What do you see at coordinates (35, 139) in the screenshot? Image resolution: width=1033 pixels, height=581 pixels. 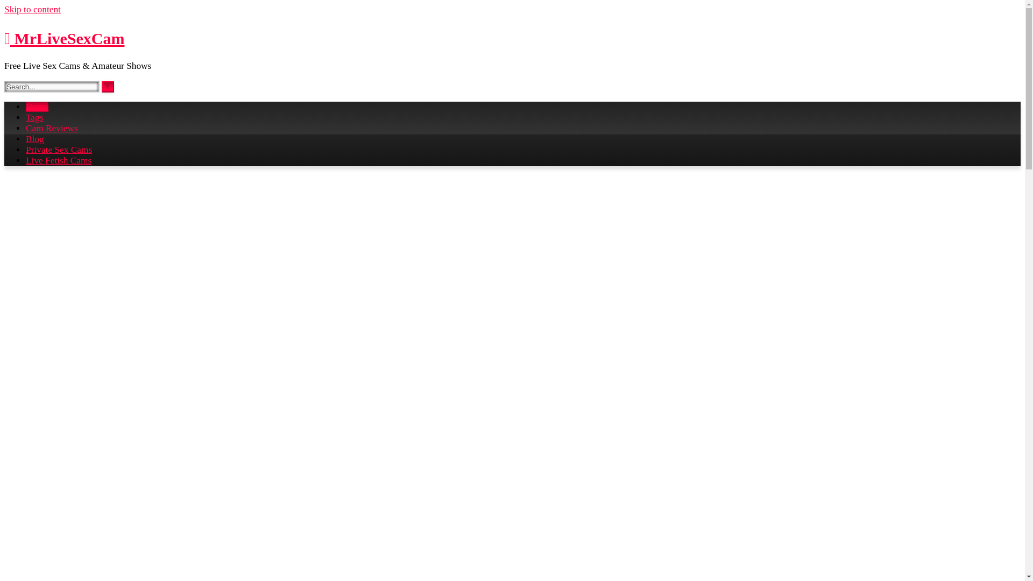 I see `Blog` at bounding box center [35, 139].